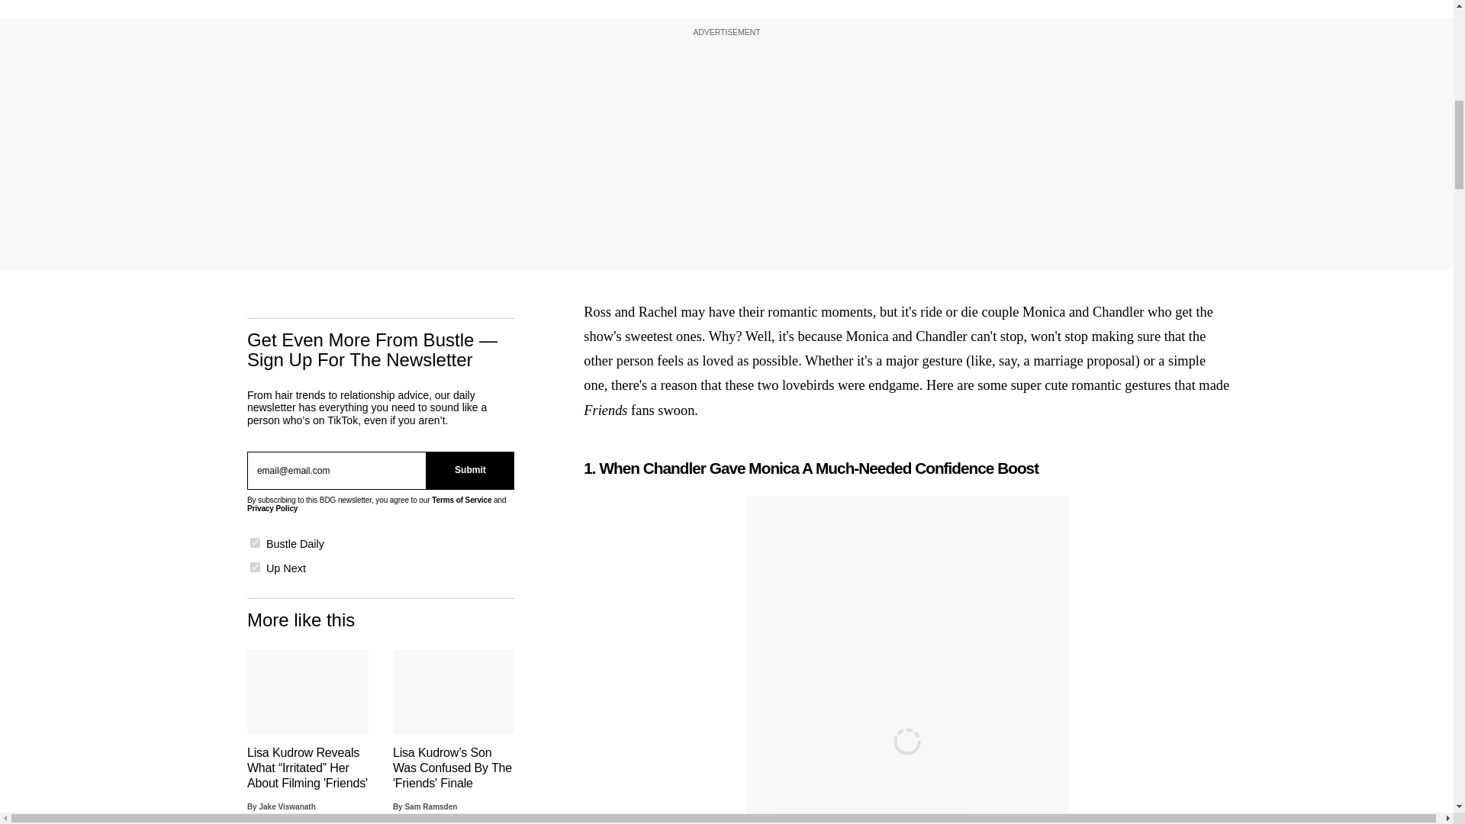  What do you see at coordinates (272, 508) in the screenshot?
I see `Privacy Policy` at bounding box center [272, 508].